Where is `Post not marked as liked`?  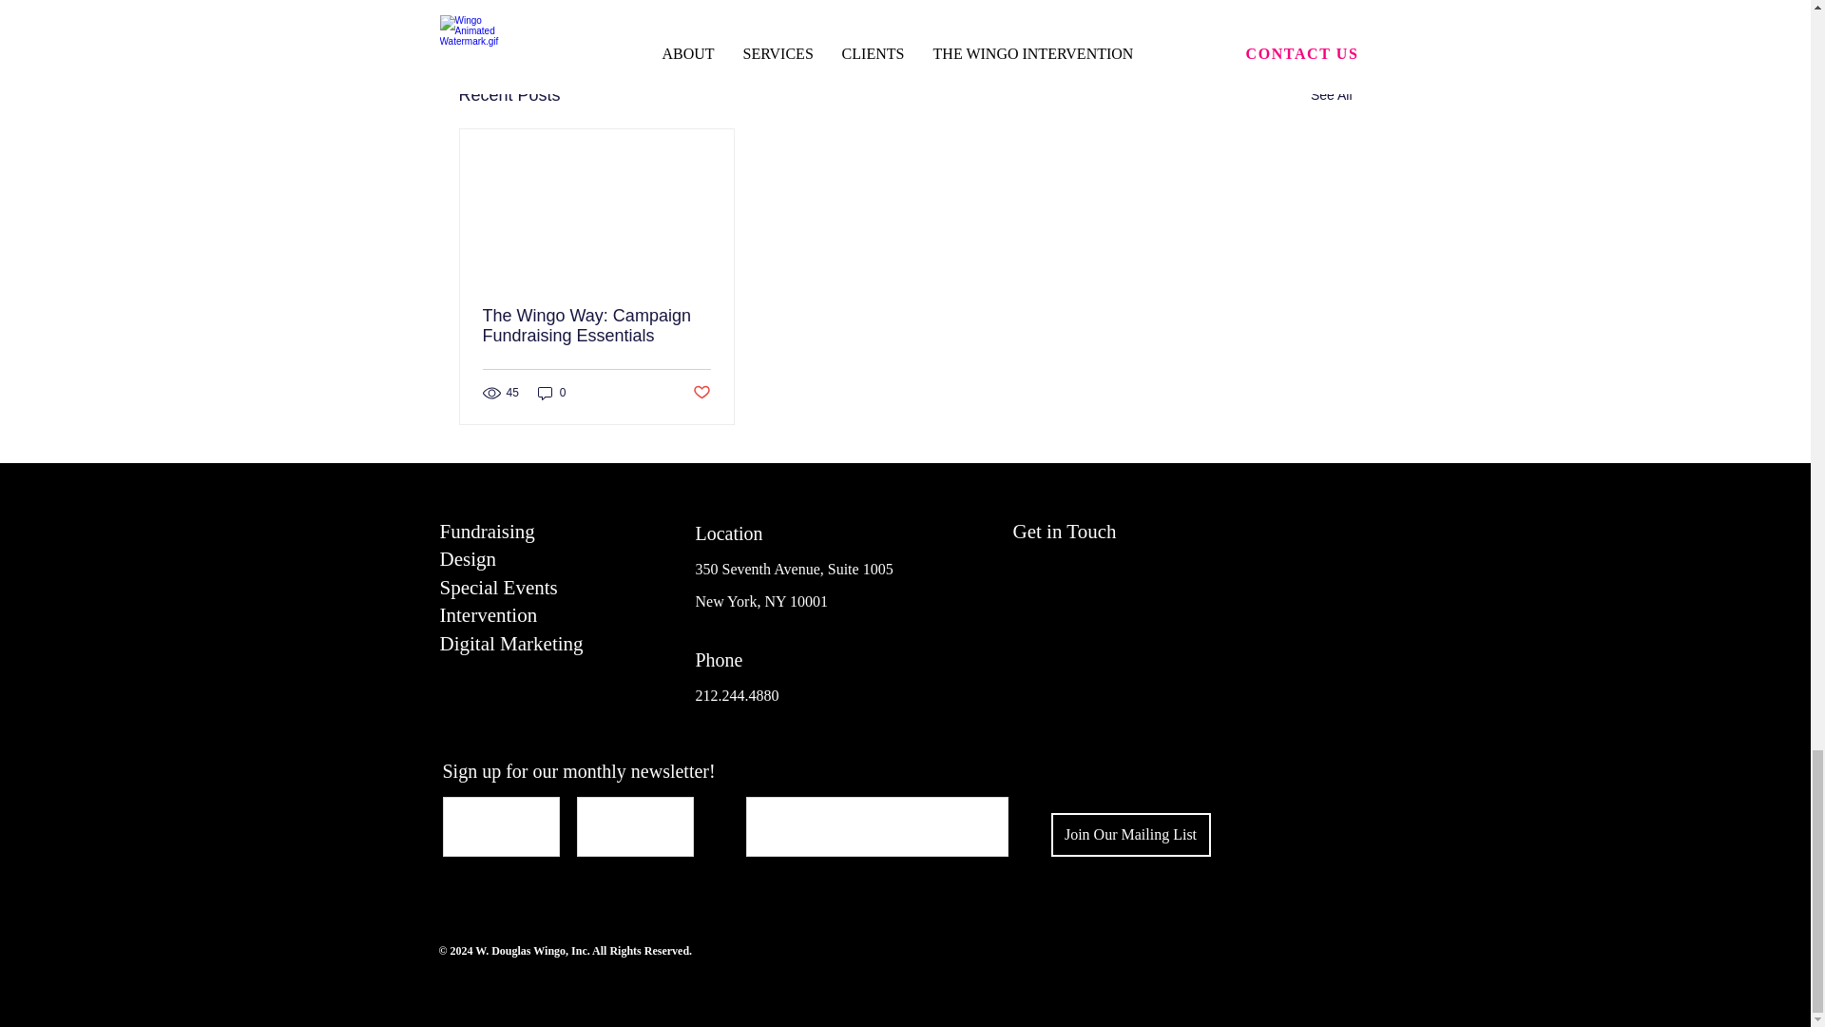
Post not marked as liked is located at coordinates (700, 392).